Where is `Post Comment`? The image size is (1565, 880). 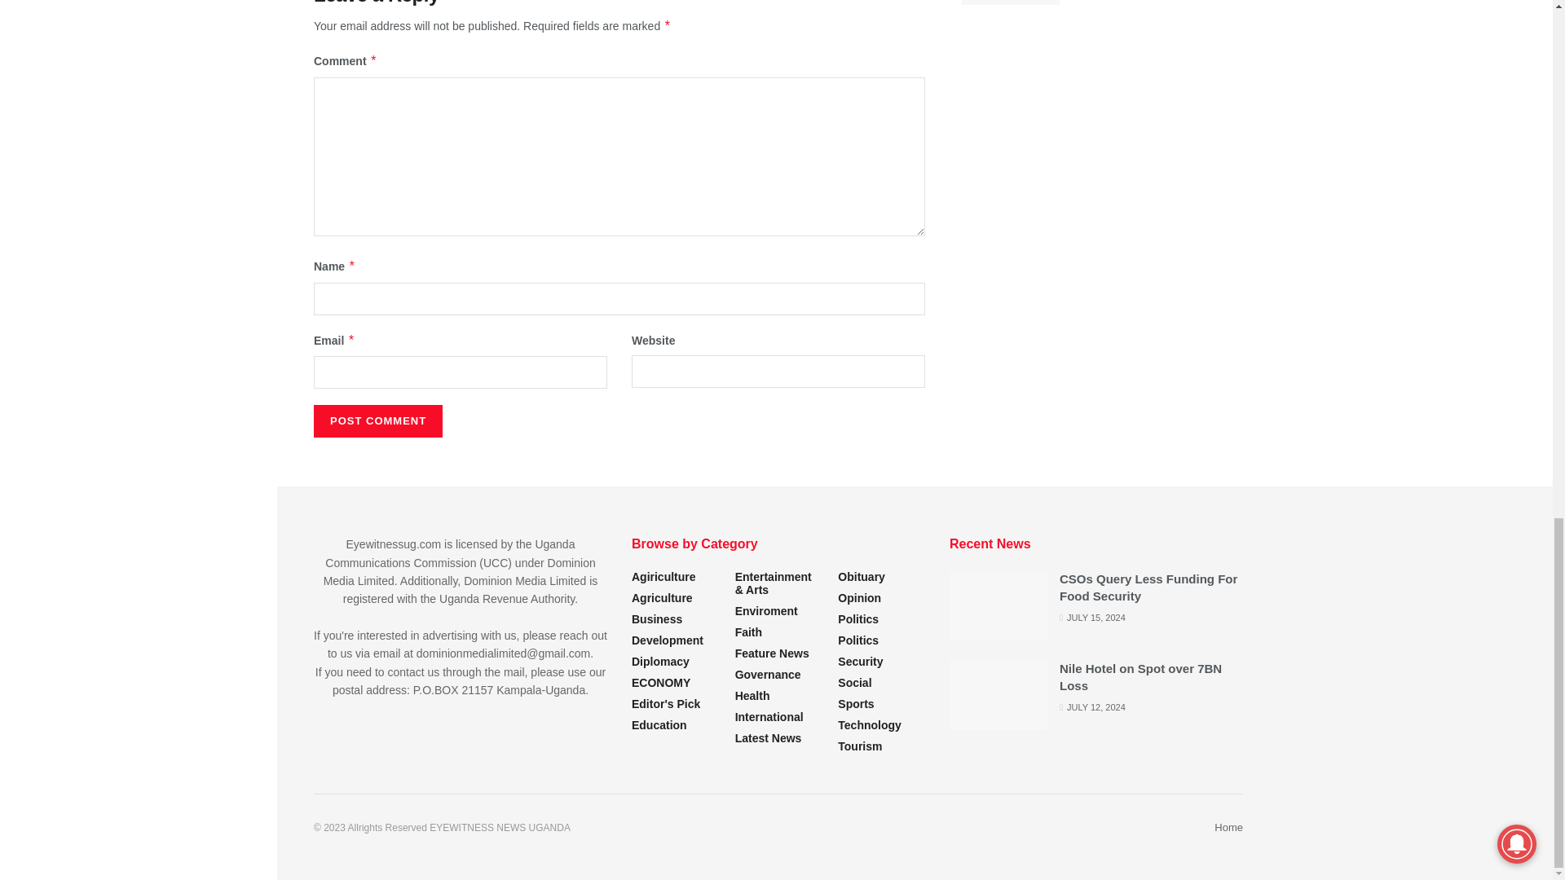
Post Comment is located at coordinates (378, 420).